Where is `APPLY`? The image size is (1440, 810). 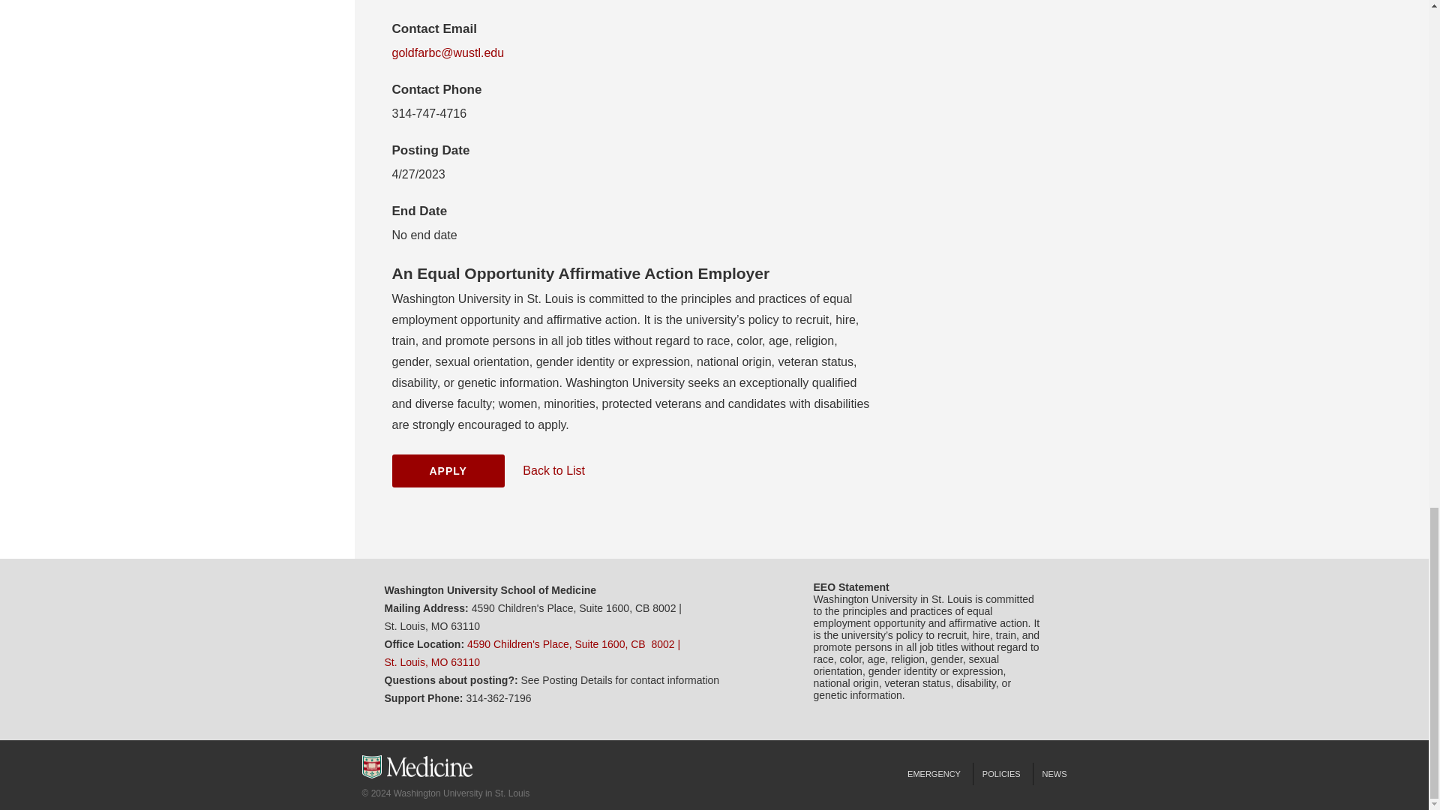 APPLY is located at coordinates (448, 471).